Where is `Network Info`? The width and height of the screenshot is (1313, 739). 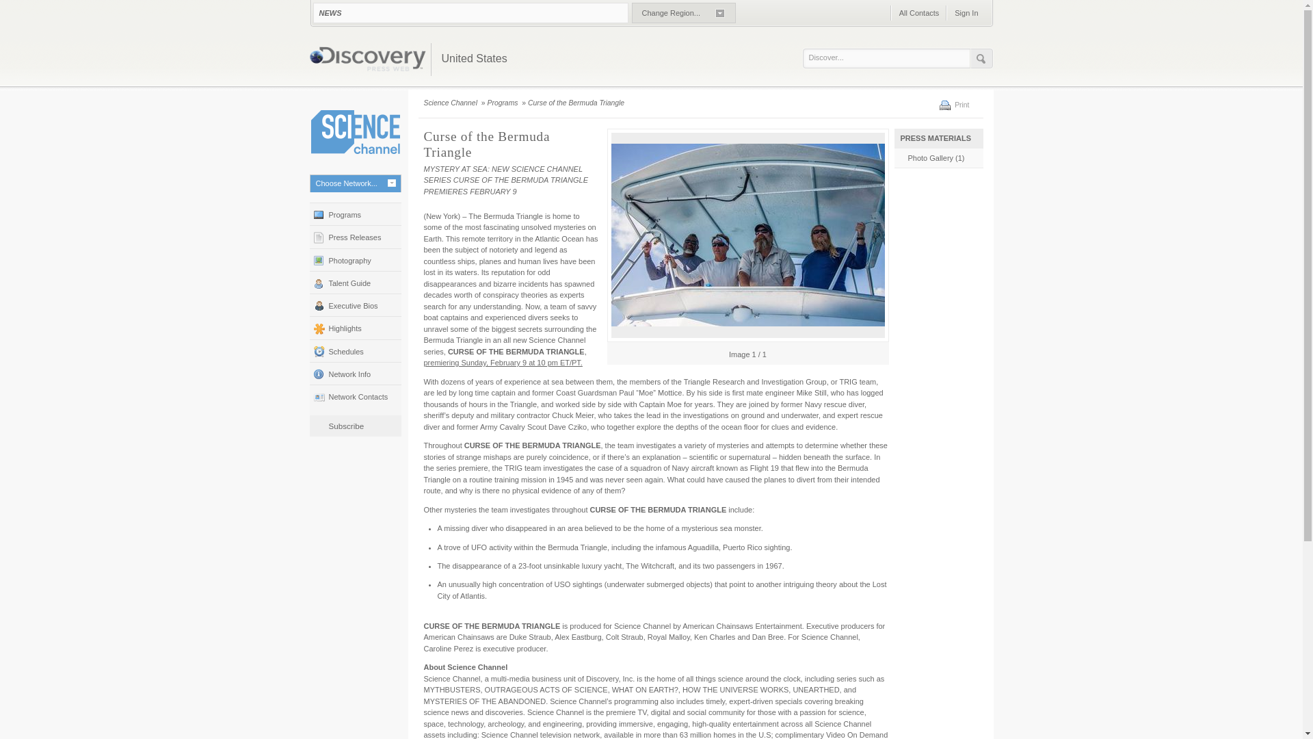
Network Info is located at coordinates (354, 373).